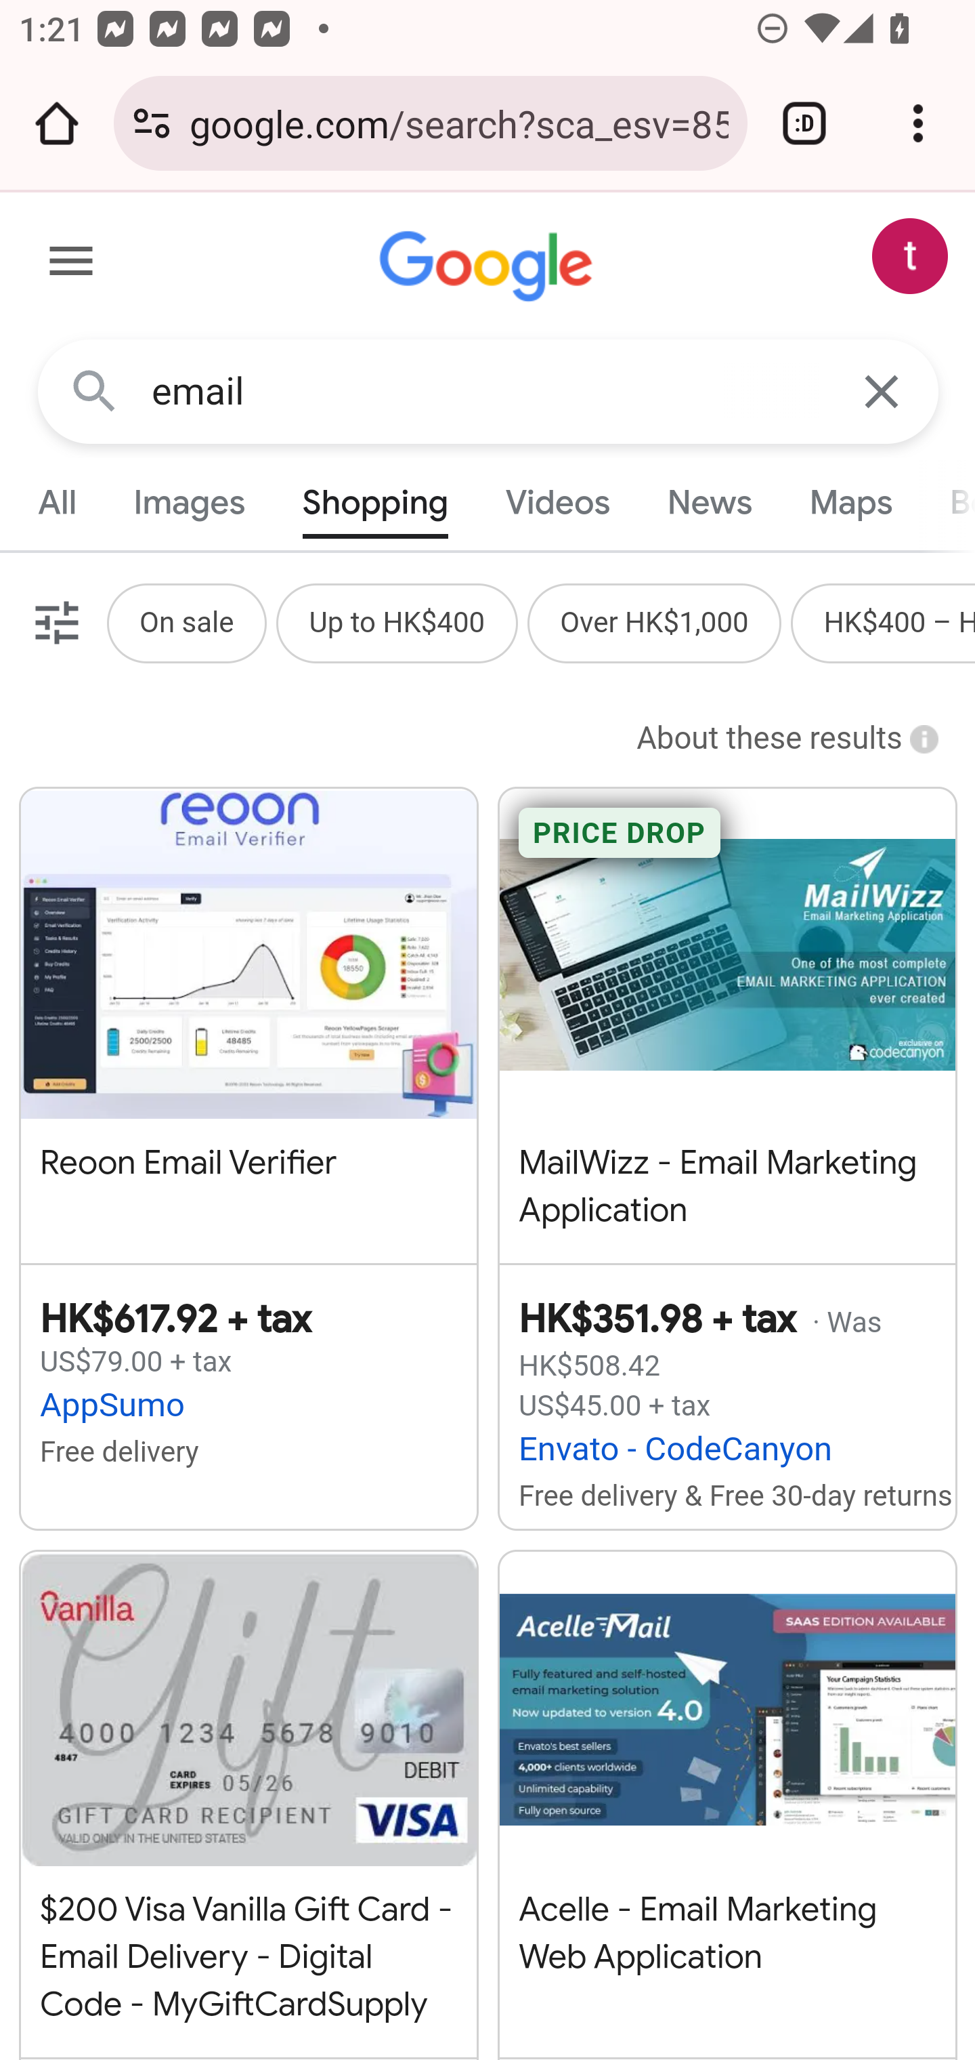  I want to click on All, so click(58, 502).